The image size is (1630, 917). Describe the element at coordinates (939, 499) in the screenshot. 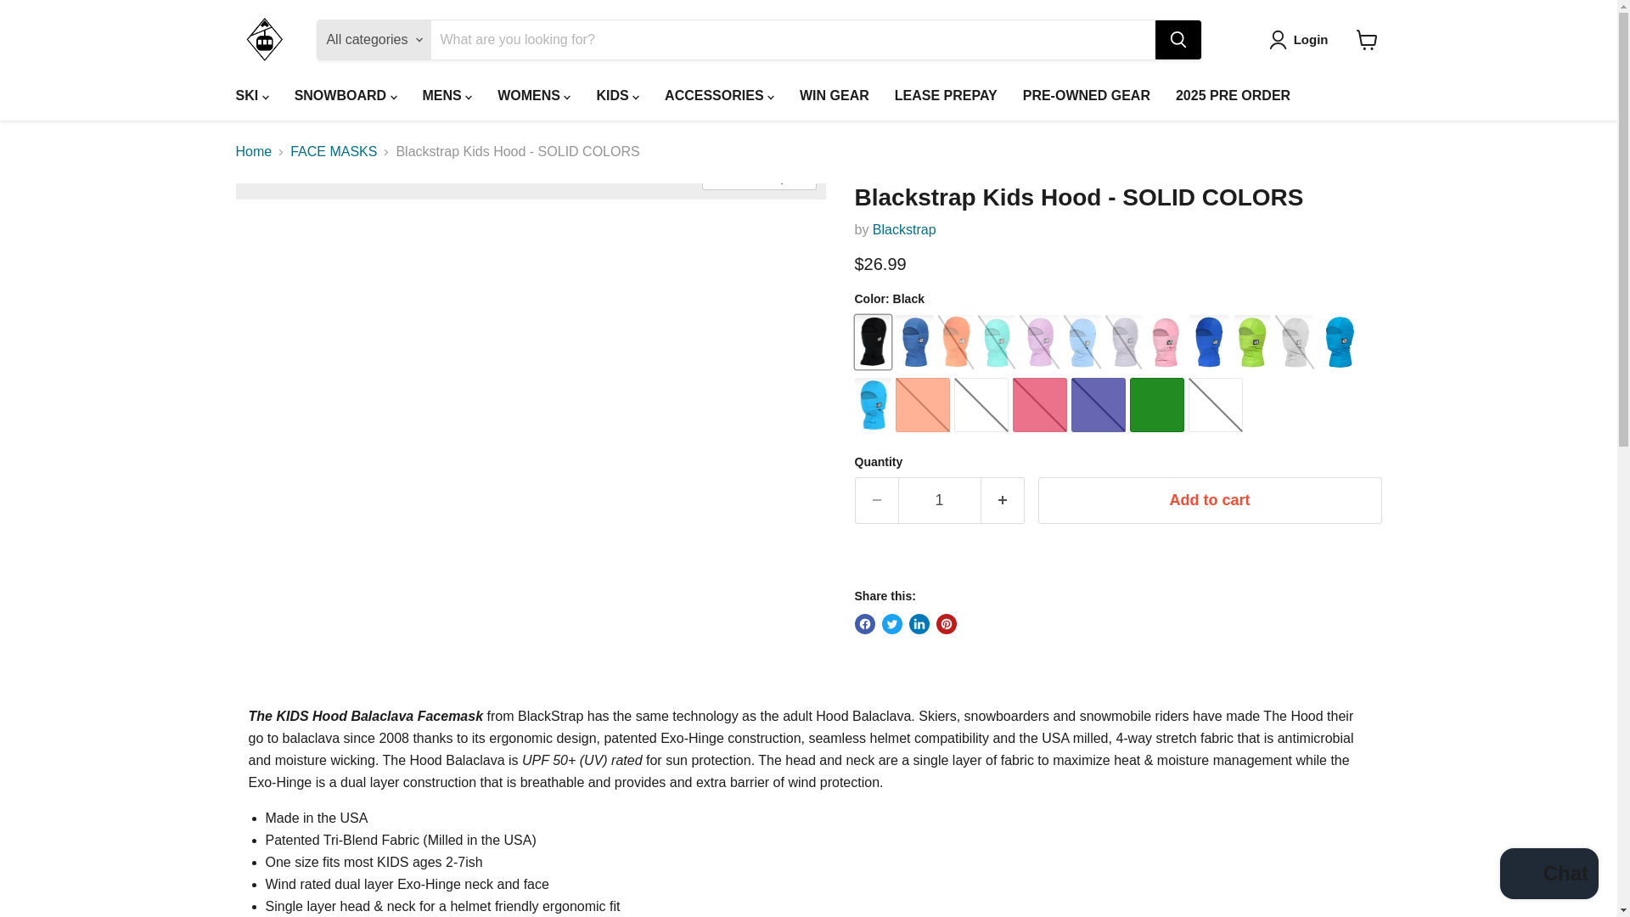

I see `1` at that location.